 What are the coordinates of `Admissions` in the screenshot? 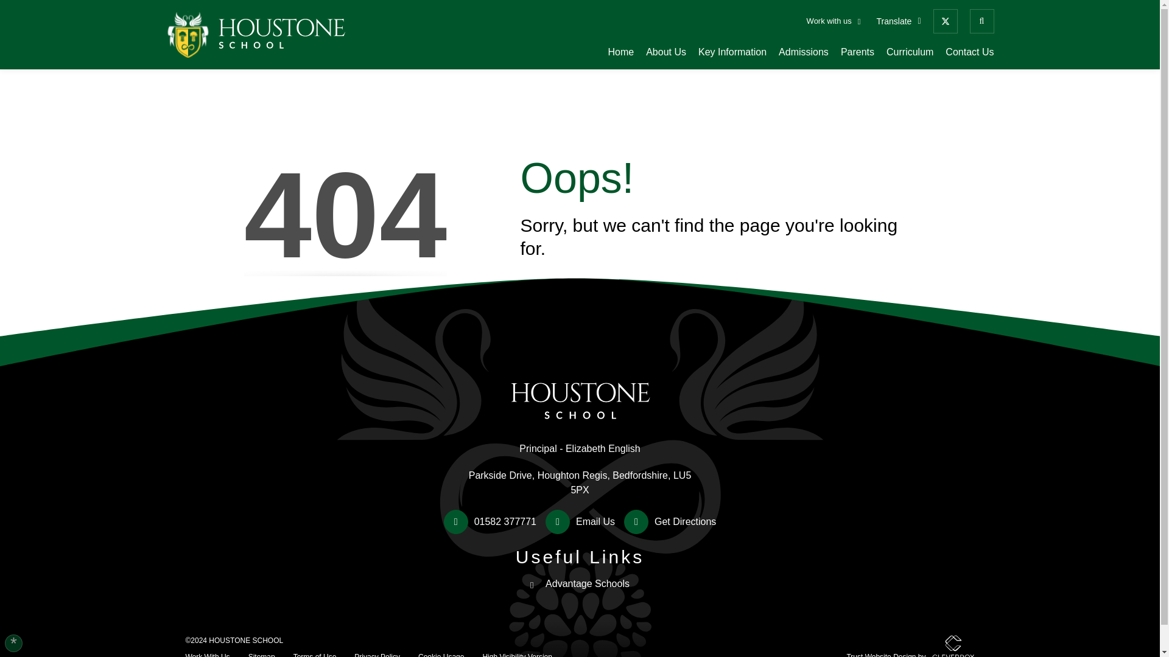 It's located at (804, 52).